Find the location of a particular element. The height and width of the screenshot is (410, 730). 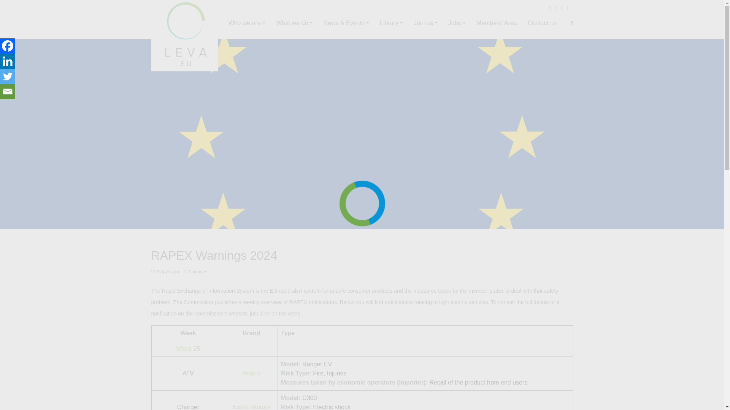

Linkedin is located at coordinates (8, 61).